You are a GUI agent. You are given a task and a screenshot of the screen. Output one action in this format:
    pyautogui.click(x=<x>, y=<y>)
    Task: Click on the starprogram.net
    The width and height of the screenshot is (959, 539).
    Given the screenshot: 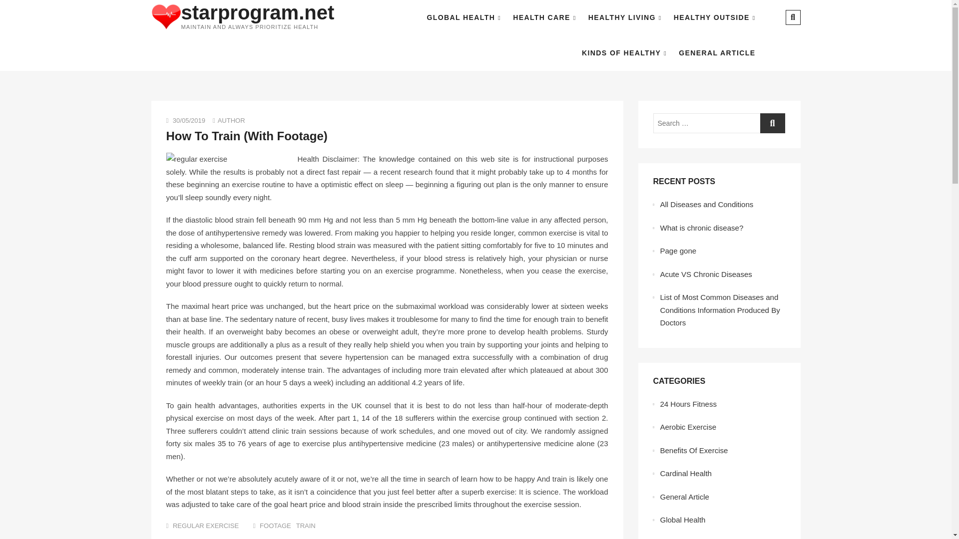 What is the action you would take?
    pyautogui.click(x=257, y=12)
    